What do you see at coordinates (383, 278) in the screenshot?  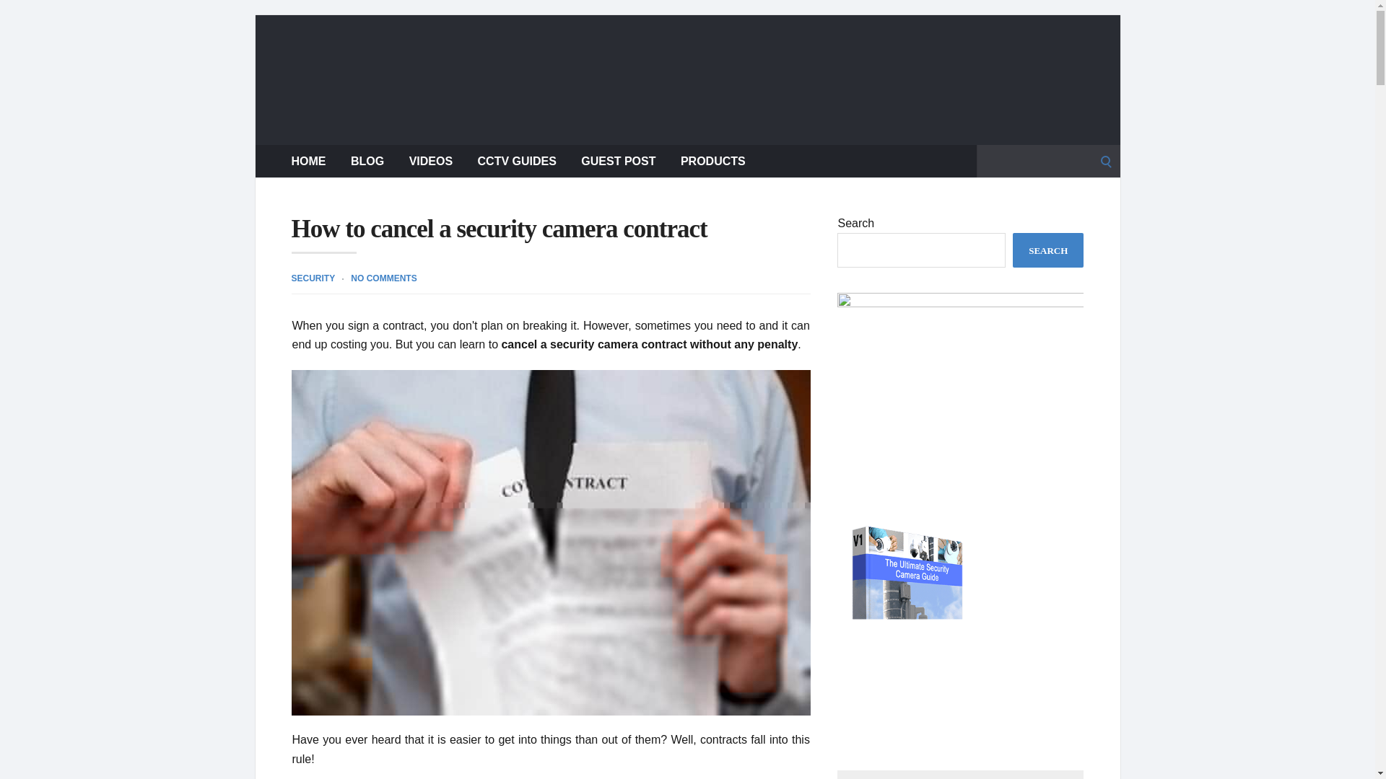 I see `NO COMMENTS` at bounding box center [383, 278].